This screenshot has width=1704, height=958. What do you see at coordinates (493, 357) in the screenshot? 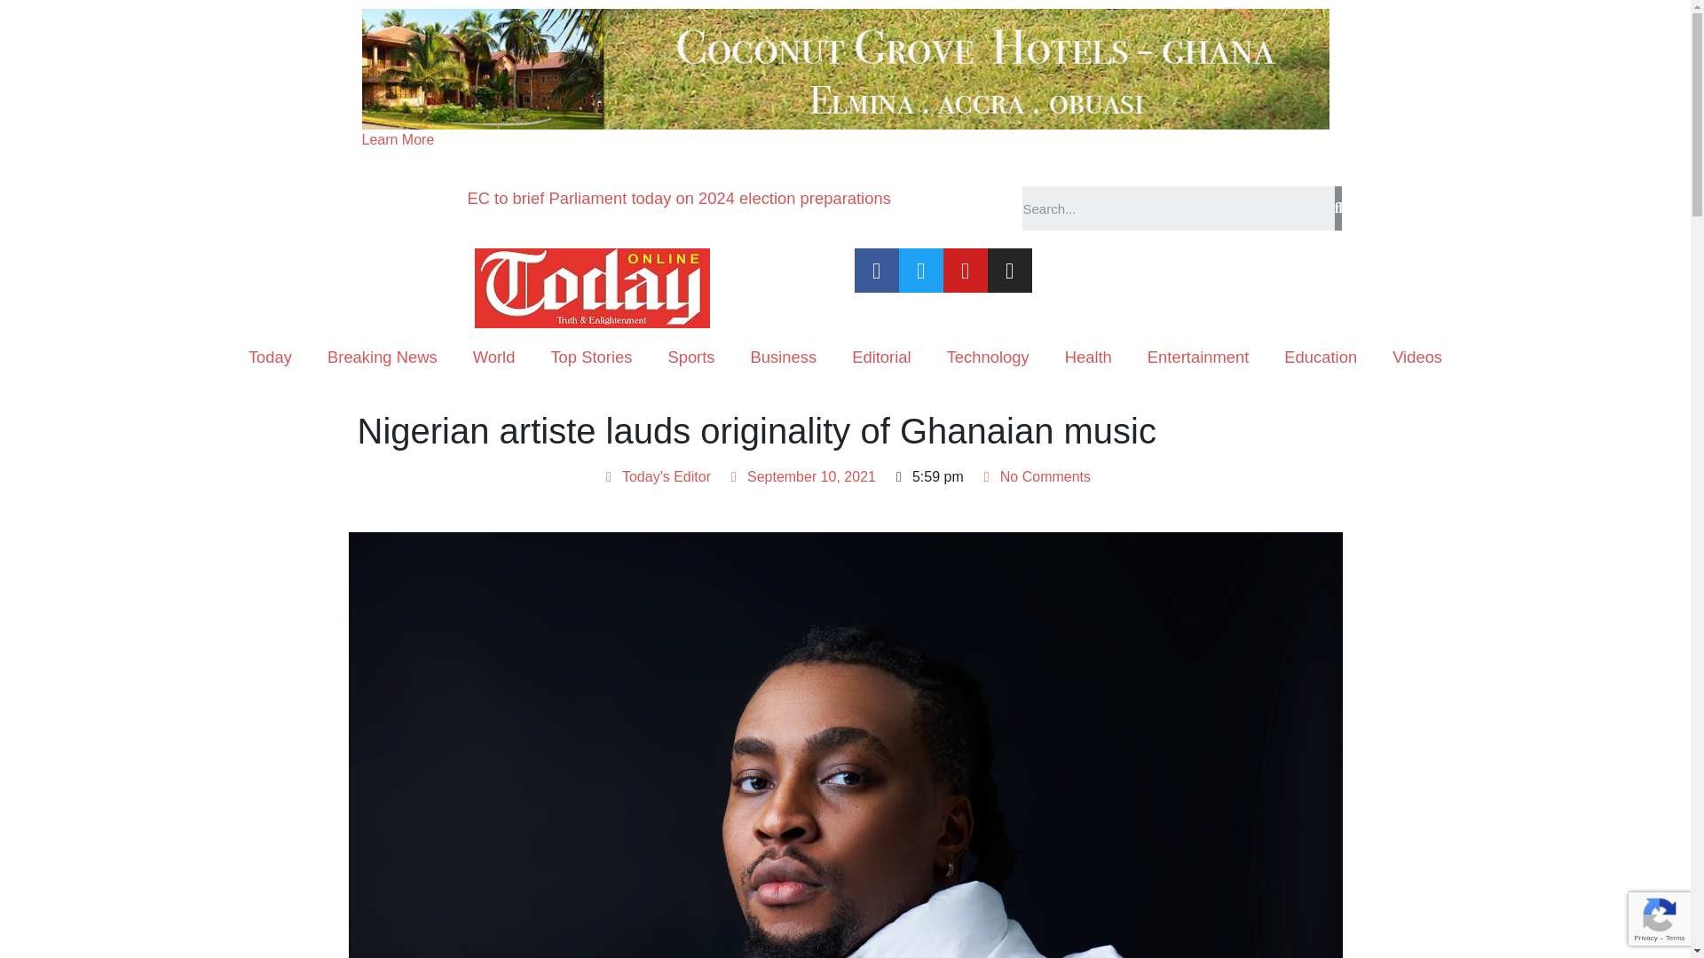
I see `World` at bounding box center [493, 357].